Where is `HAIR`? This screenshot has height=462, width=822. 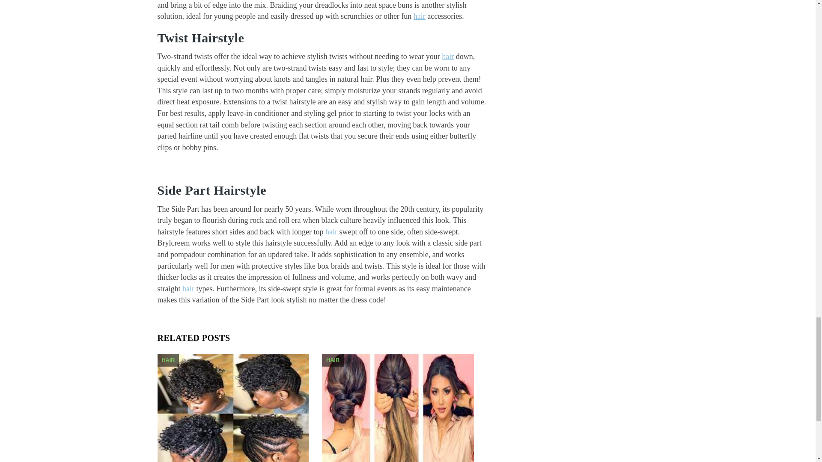 HAIR is located at coordinates (168, 359).